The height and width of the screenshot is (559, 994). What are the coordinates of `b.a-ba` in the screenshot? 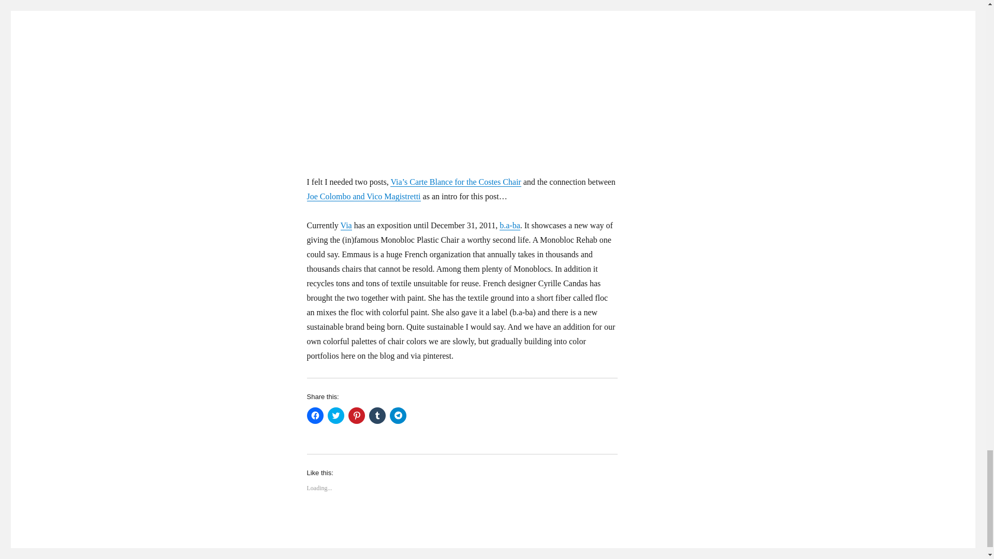 It's located at (509, 225).